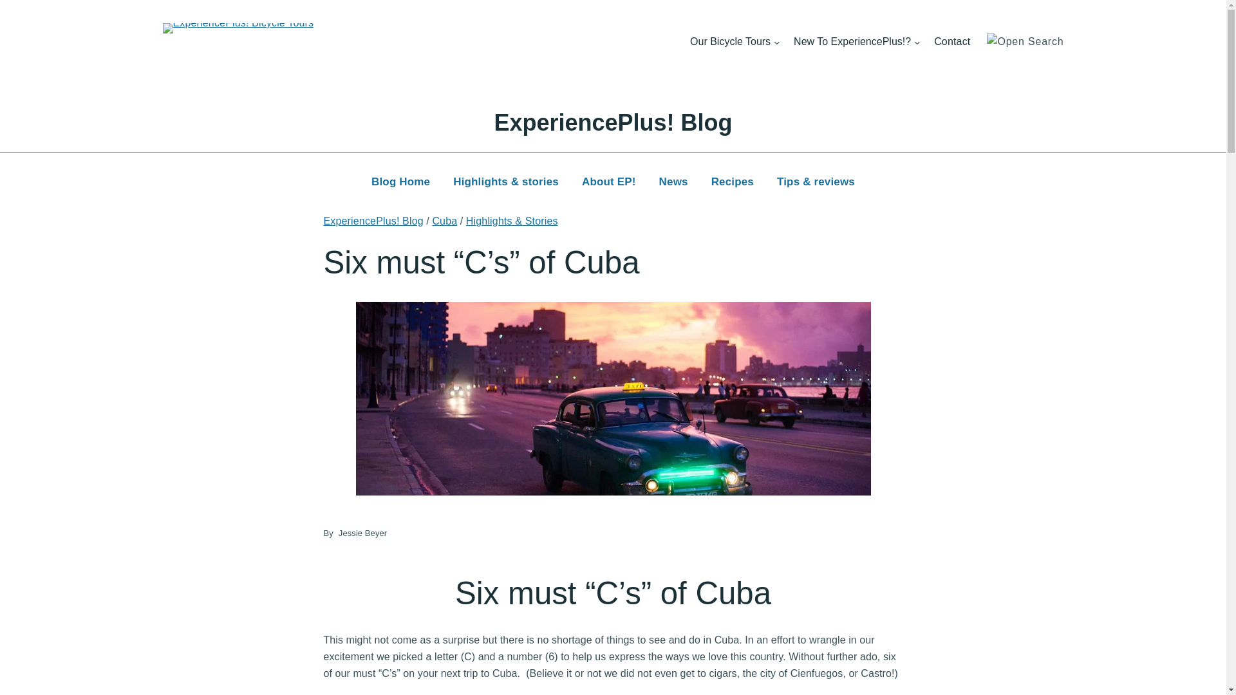 The image size is (1236, 695). What do you see at coordinates (730, 41) in the screenshot?
I see `Our Bicycle Tours` at bounding box center [730, 41].